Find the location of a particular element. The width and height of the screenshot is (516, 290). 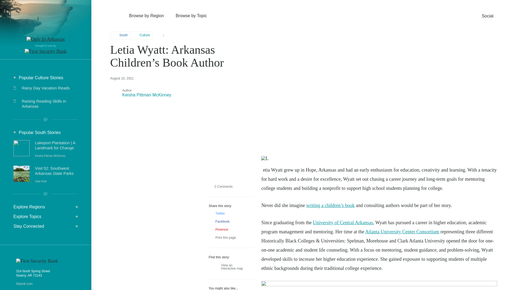

fsbank.com is located at coordinates (46, 284).